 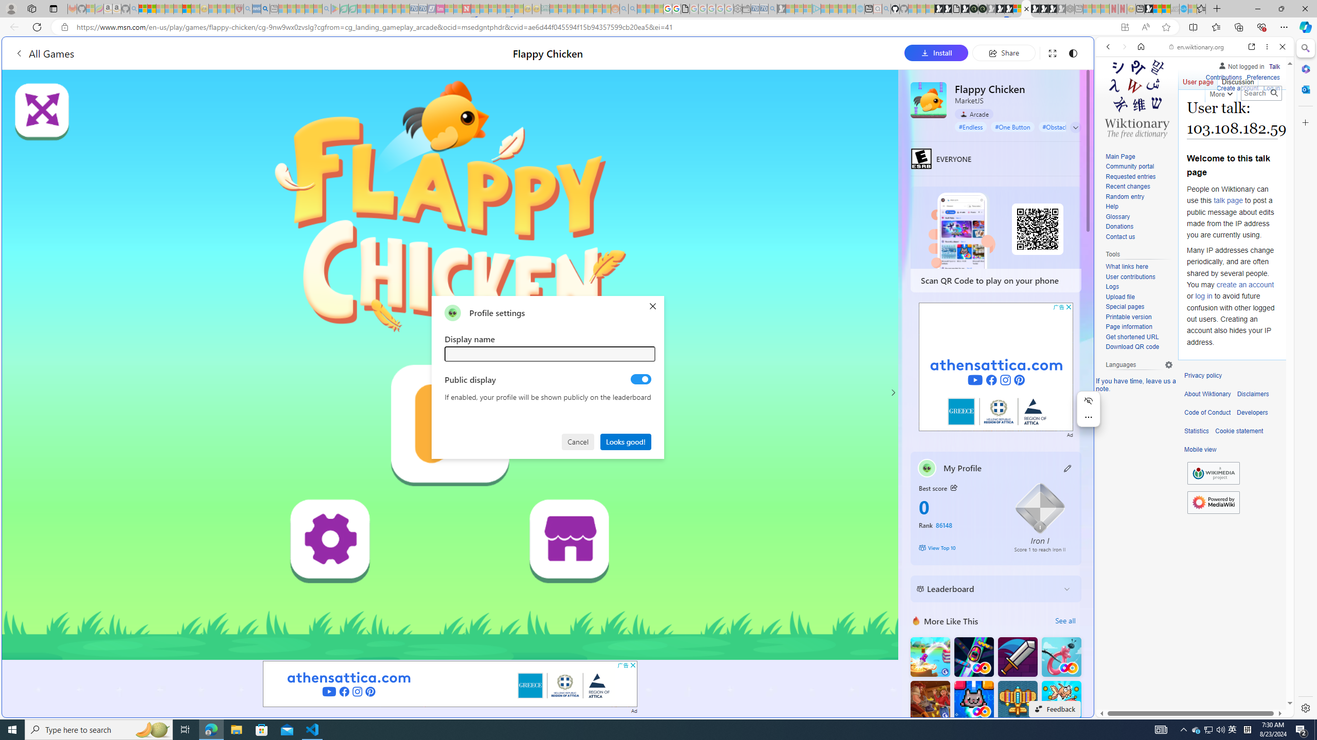 What do you see at coordinates (1112, 287) in the screenshot?
I see `Logs` at bounding box center [1112, 287].